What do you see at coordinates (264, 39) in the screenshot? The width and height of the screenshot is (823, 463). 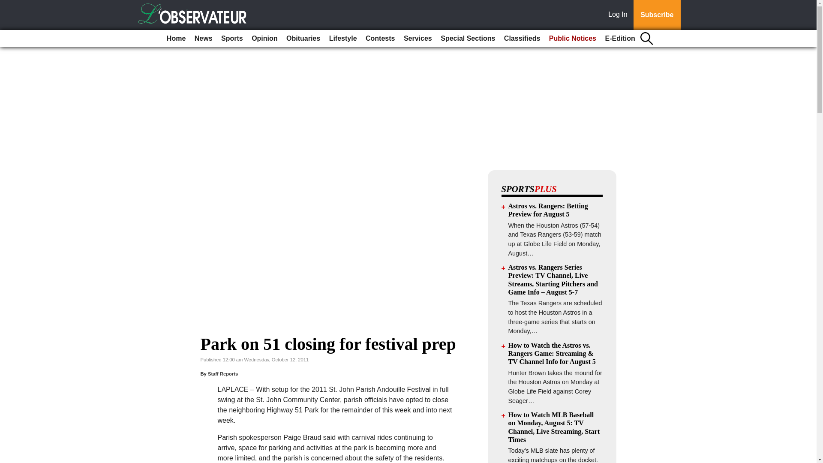 I see `Opinion` at bounding box center [264, 39].